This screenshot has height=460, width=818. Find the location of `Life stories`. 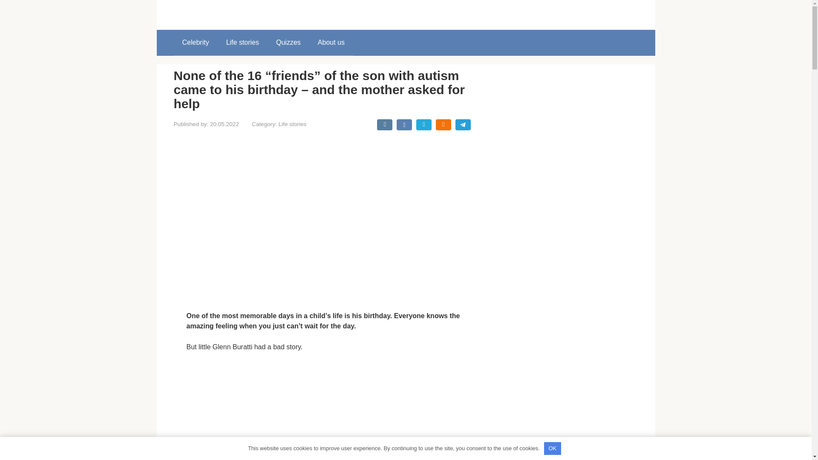

Life stories is located at coordinates (242, 43).